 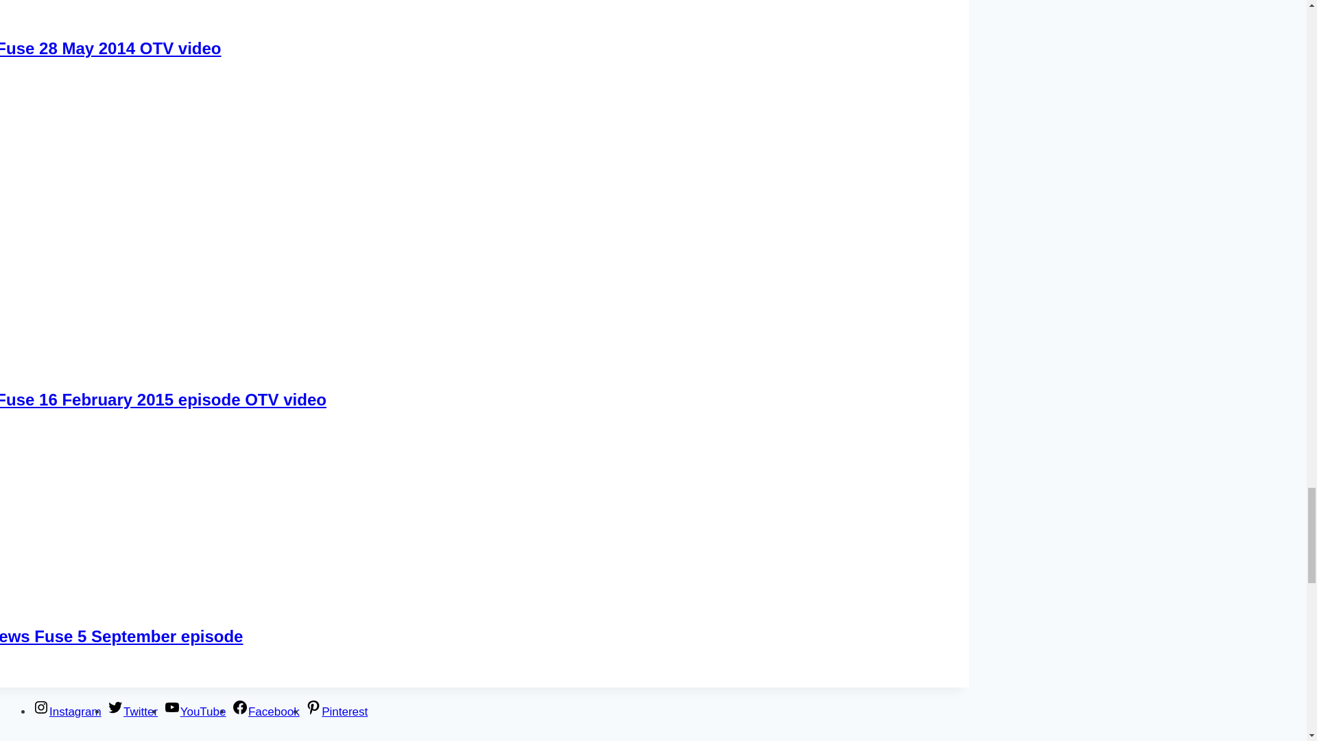 What do you see at coordinates (163, 399) in the screenshot?
I see `News Fuse 16 February 2015 episode OTV video` at bounding box center [163, 399].